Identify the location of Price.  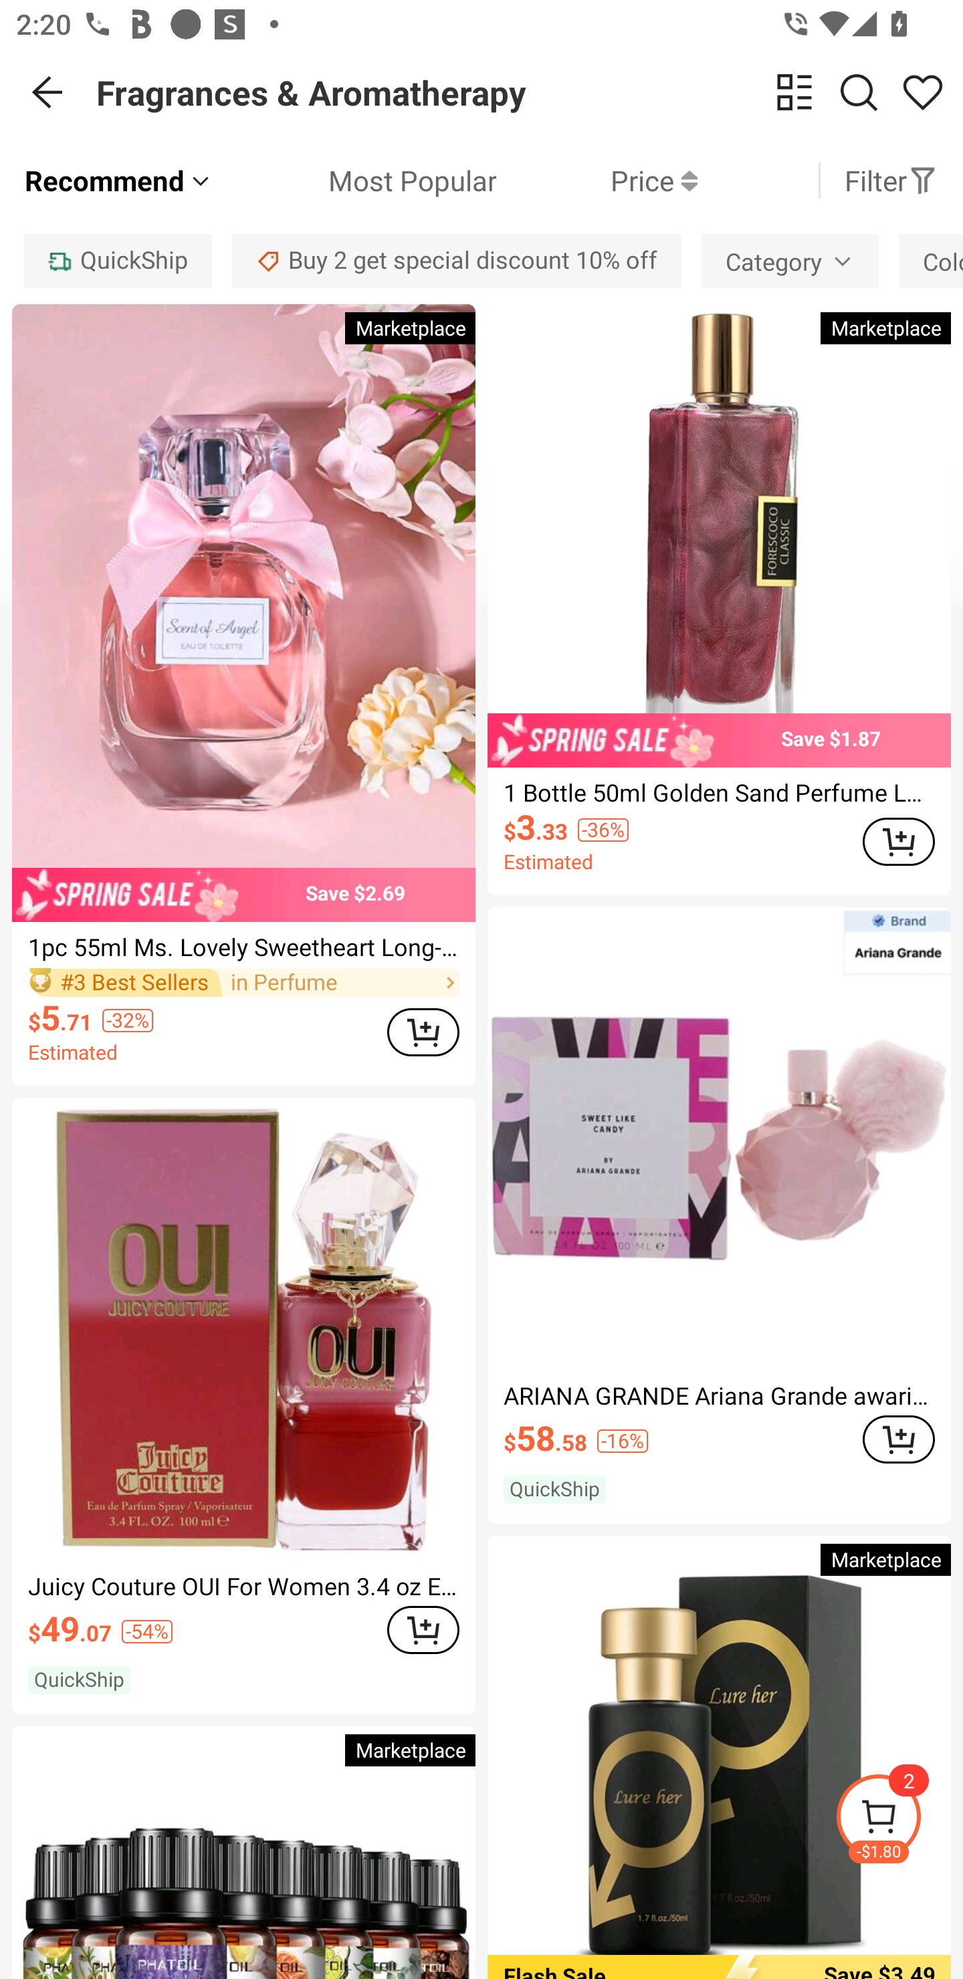
(597, 181).